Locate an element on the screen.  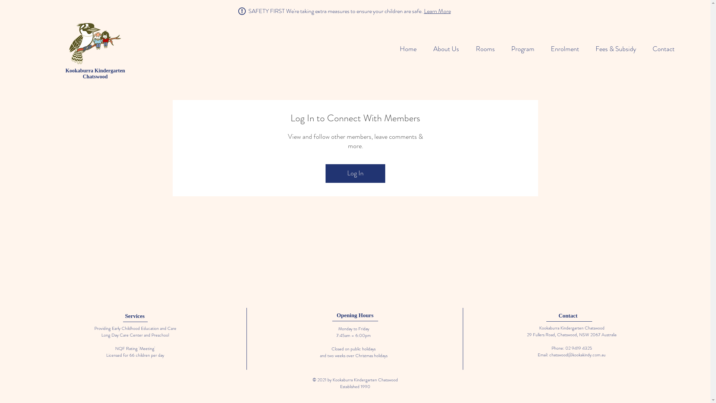
About Us is located at coordinates (443, 49).